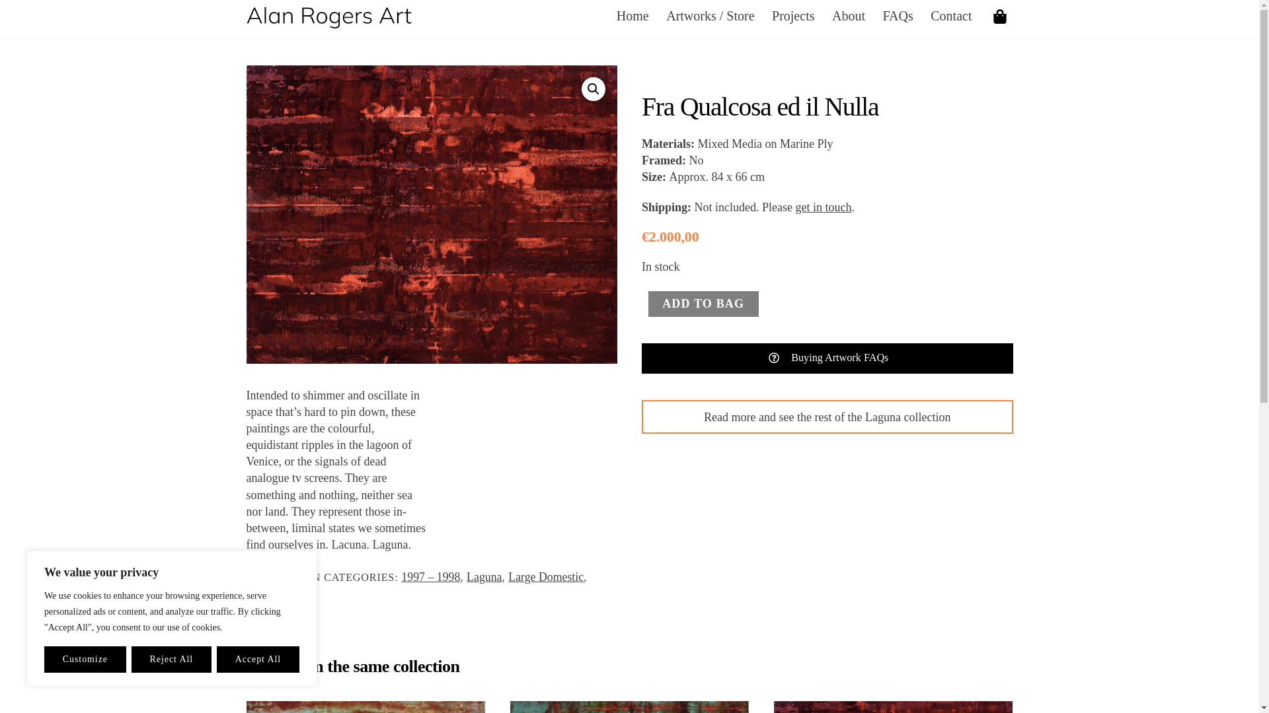 The height and width of the screenshot is (713, 1269). I want to click on ADD TO BAG, so click(703, 304).